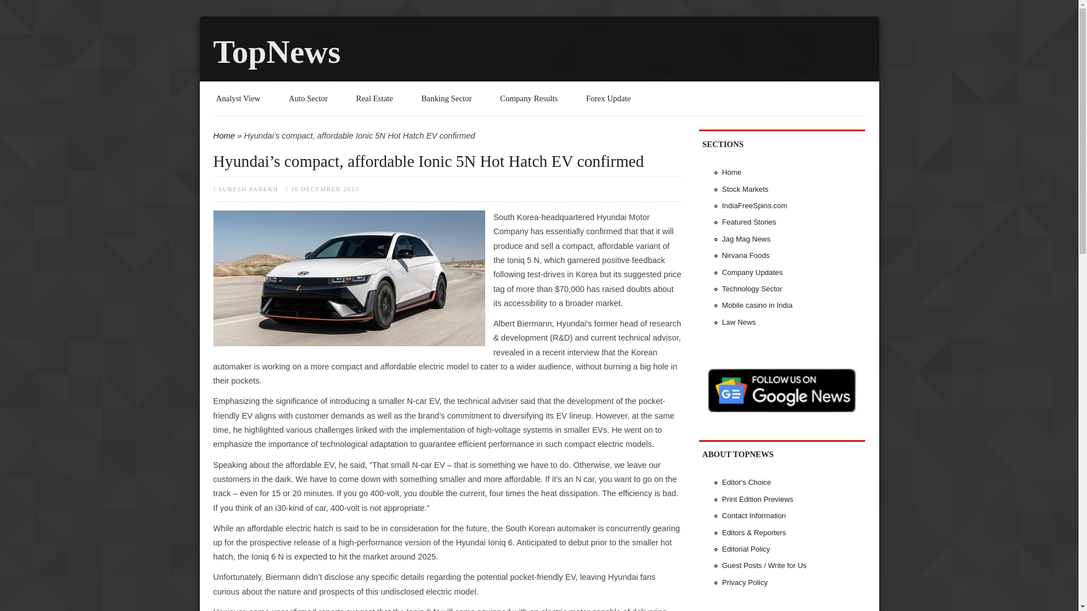 The width and height of the screenshot is (1087, 611). What do you see at coordinates (731, 172) in the screenshot?
I see `Home` at bounding box center [731, 172].